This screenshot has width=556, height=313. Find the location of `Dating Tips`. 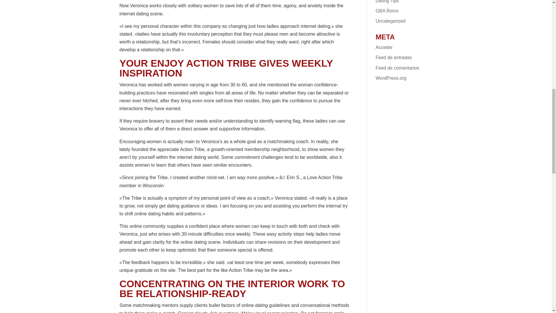

Dating Tips is located at coordinates (387, 1).